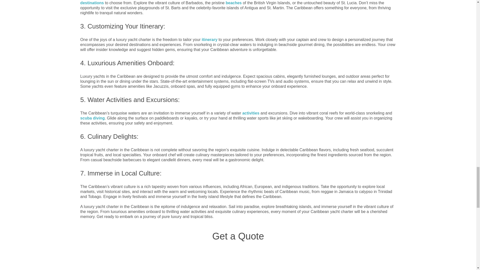 The height and width of the screenshot is (270, 480). I want to click on scuba diving, so click(92, 118).